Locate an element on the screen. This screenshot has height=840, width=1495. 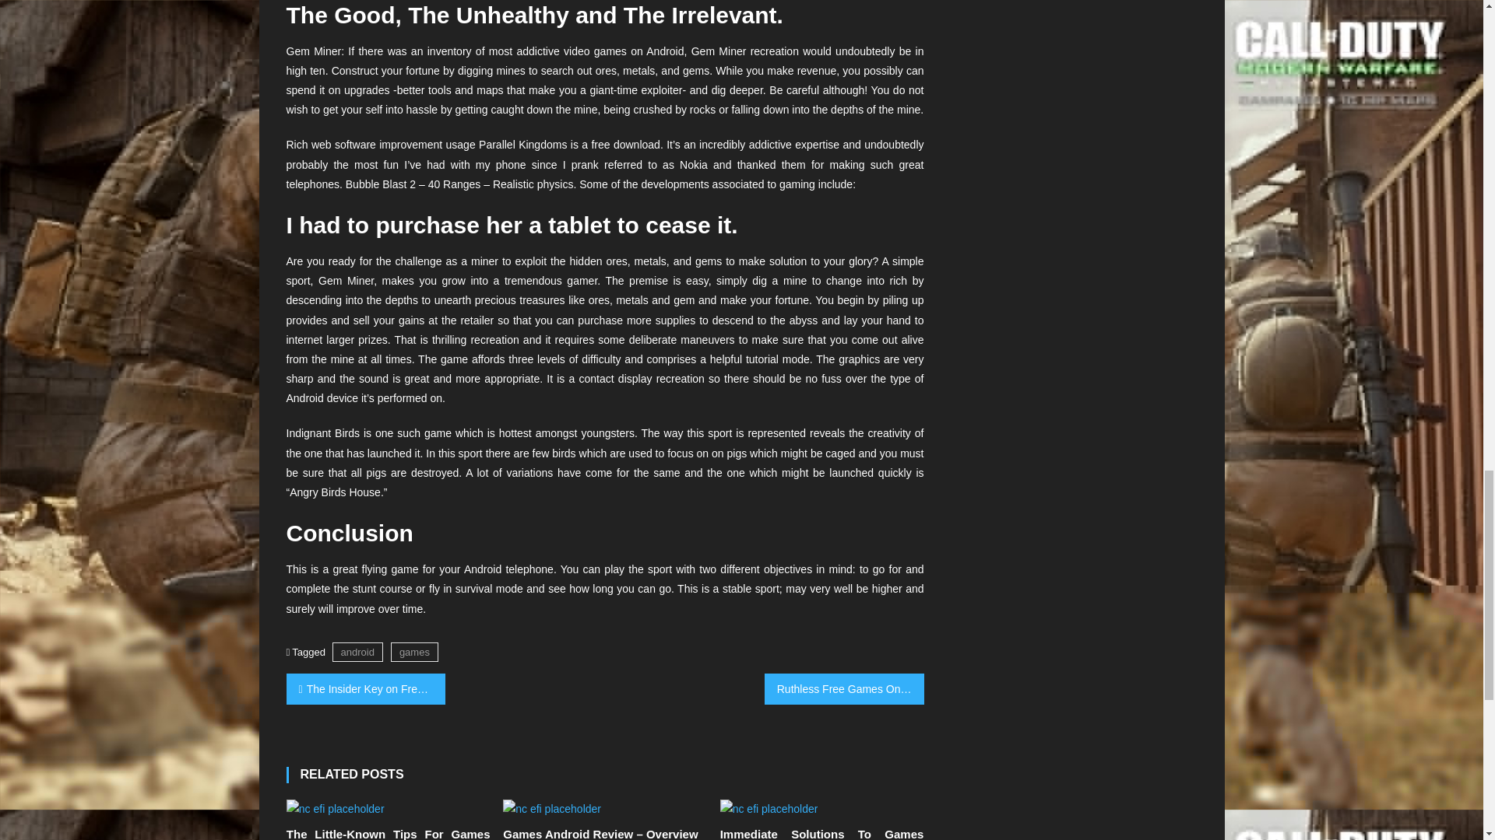
Ruthless Free Games Online Strategies Exploited is located at coordinates (844, 689).